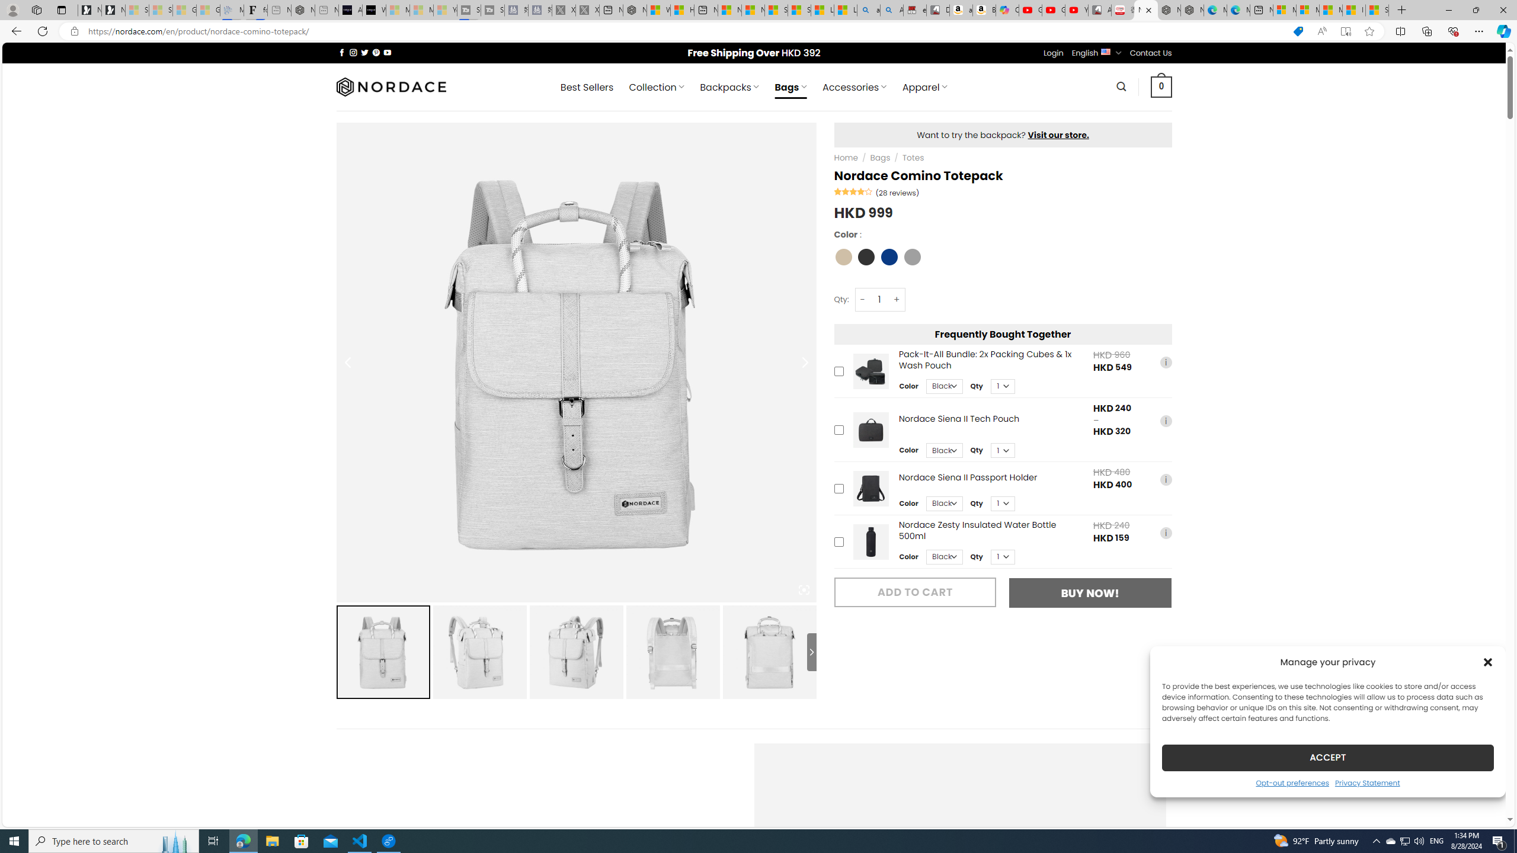 The width and height of the screenshot is (1517, 853). What do you see at coordinates (686, 31) in the screenshot?
I see `Address and search bar` at bounding box center [686, 31].